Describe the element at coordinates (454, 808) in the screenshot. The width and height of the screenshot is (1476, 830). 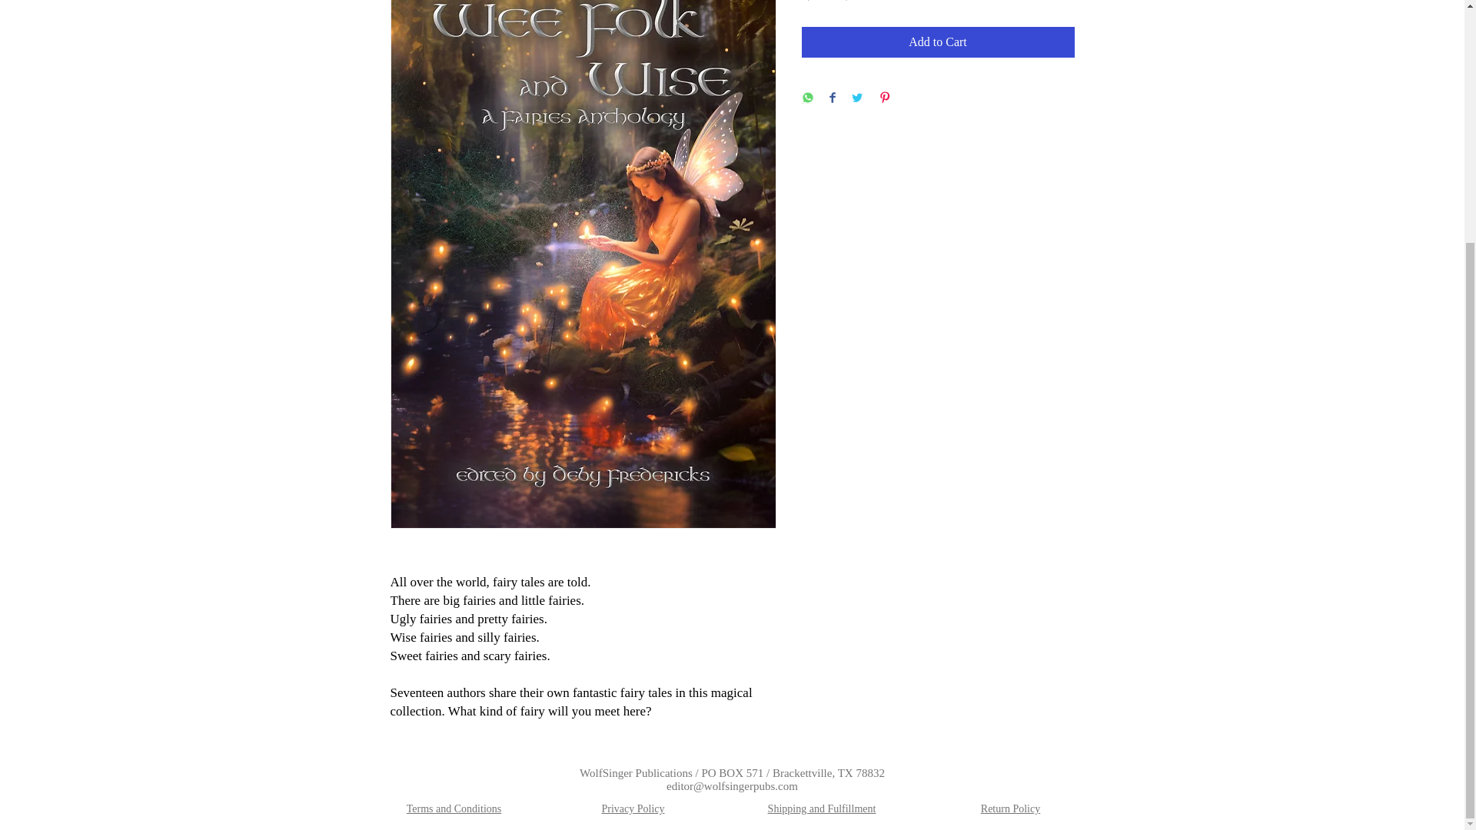
I see `Terms and Conditions` at that location.